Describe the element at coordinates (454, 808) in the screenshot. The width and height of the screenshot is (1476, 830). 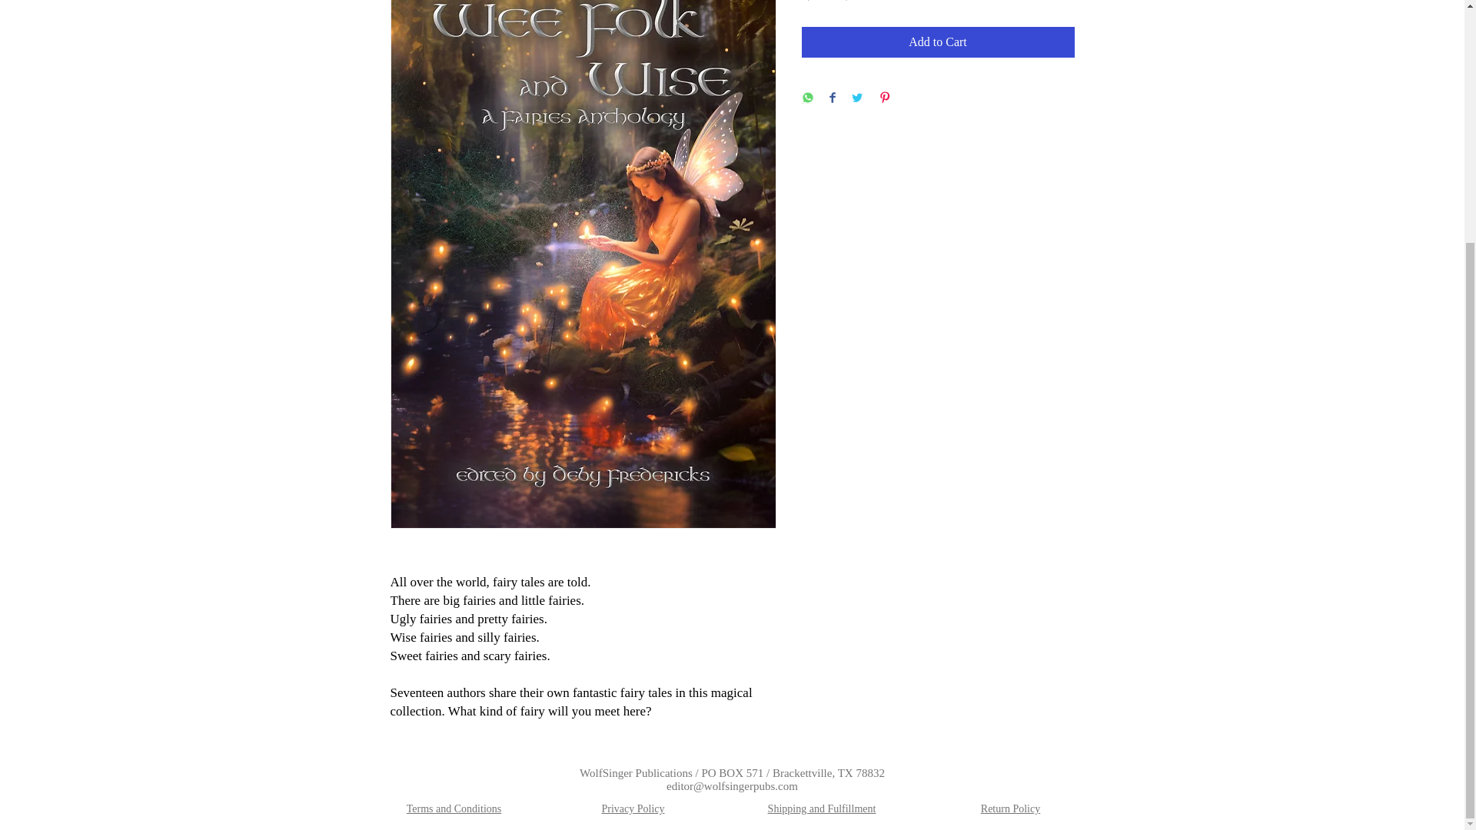
I see `Terms and Conditions` at that location.